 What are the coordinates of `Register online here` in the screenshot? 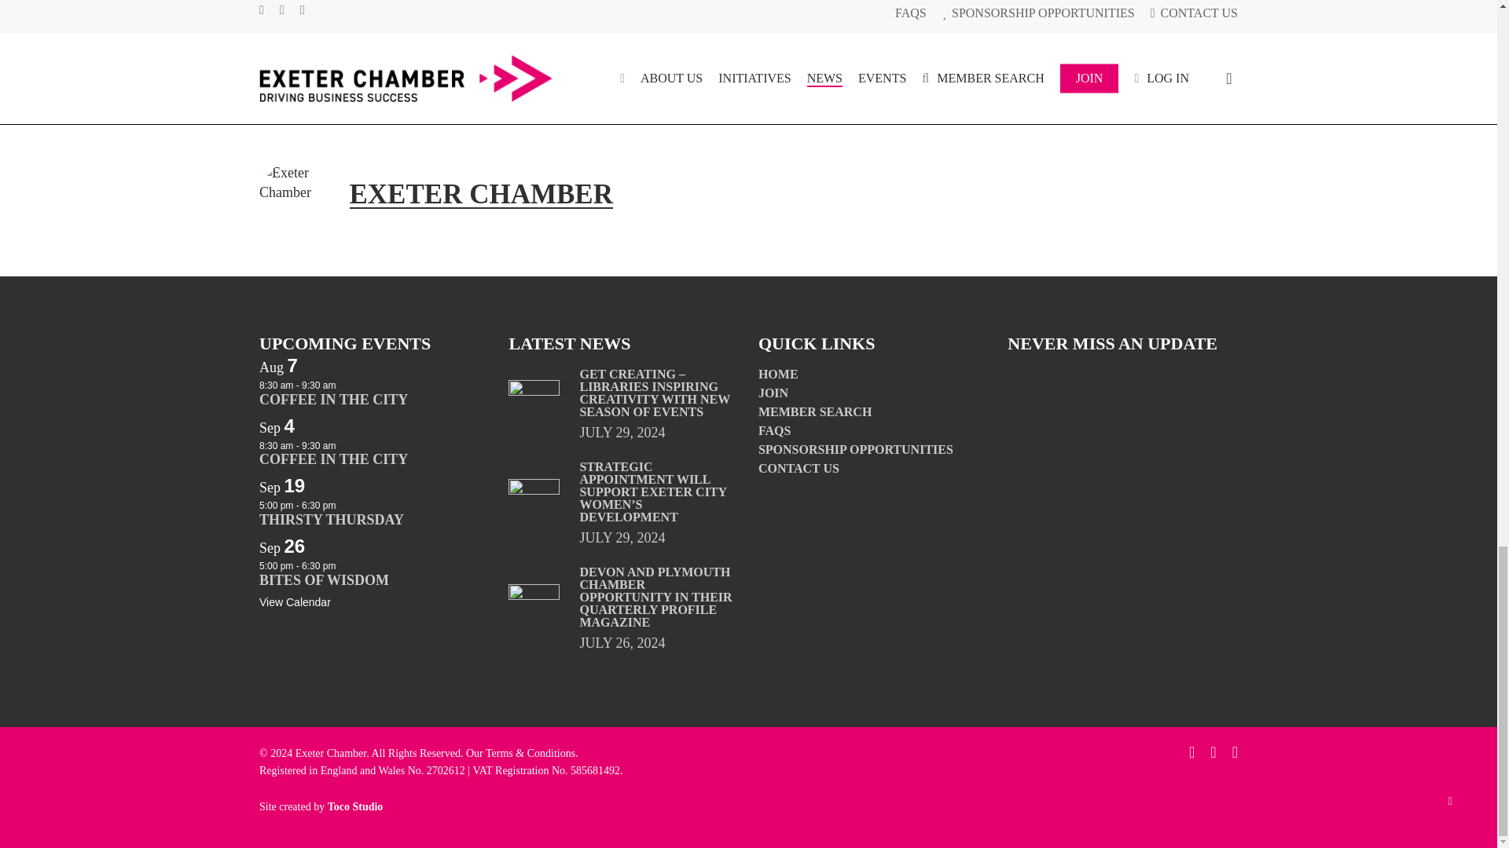 It's located at (512, 1).